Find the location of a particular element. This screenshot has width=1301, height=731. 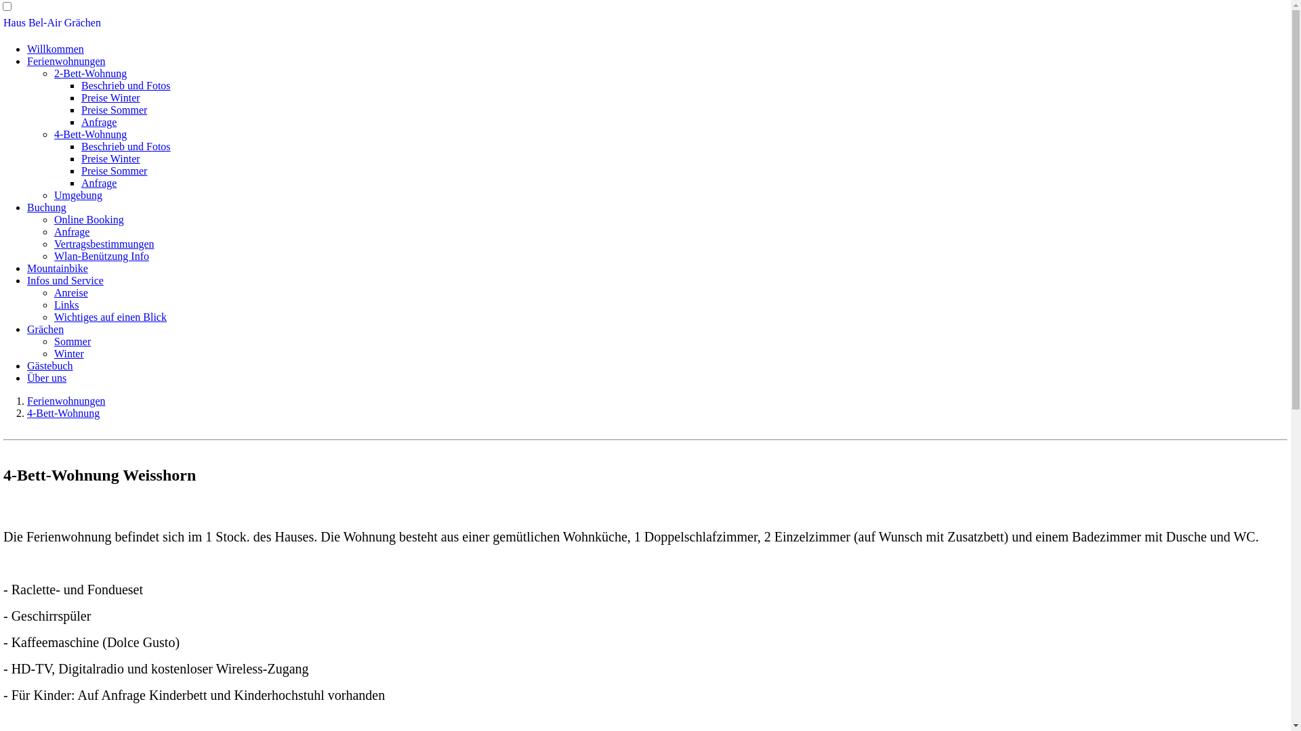

Preise Sommer is located at coordinates (114, 110).